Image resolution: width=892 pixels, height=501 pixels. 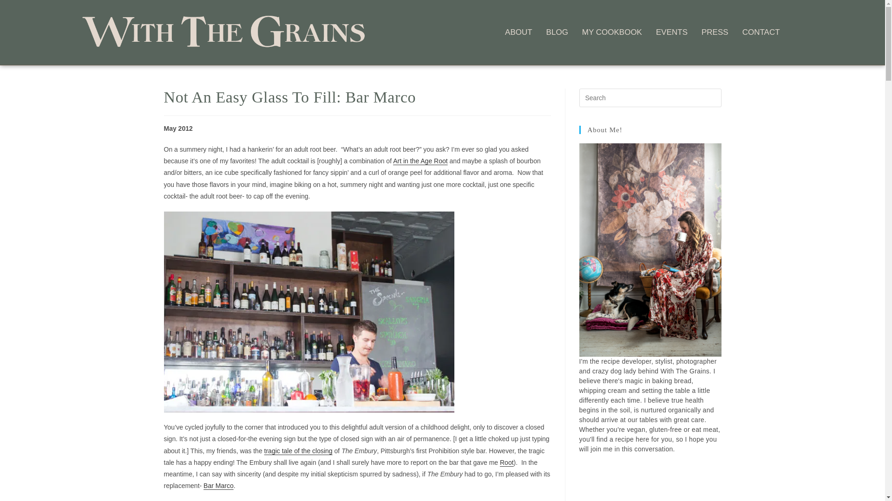 What do you see at coordinates (557, 32) in the screenshot?
I see `BLOG` at bounding box center [557, 32].